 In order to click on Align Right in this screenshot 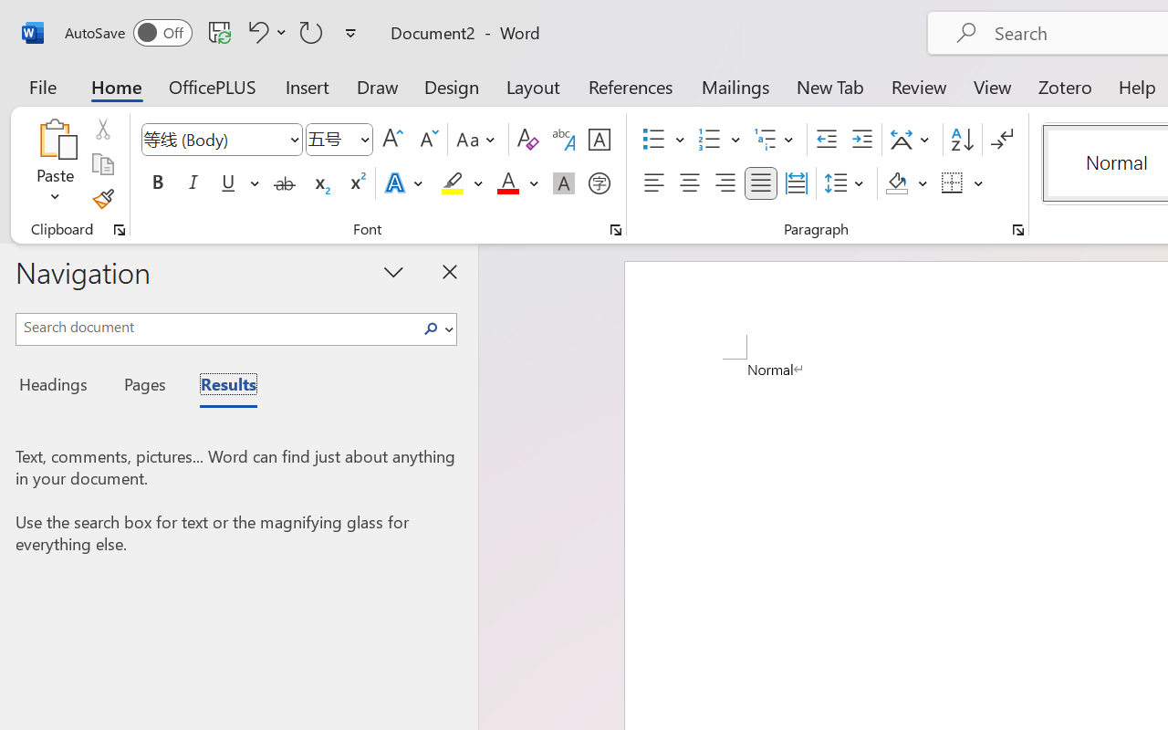, I will do `click(725, 183)`.